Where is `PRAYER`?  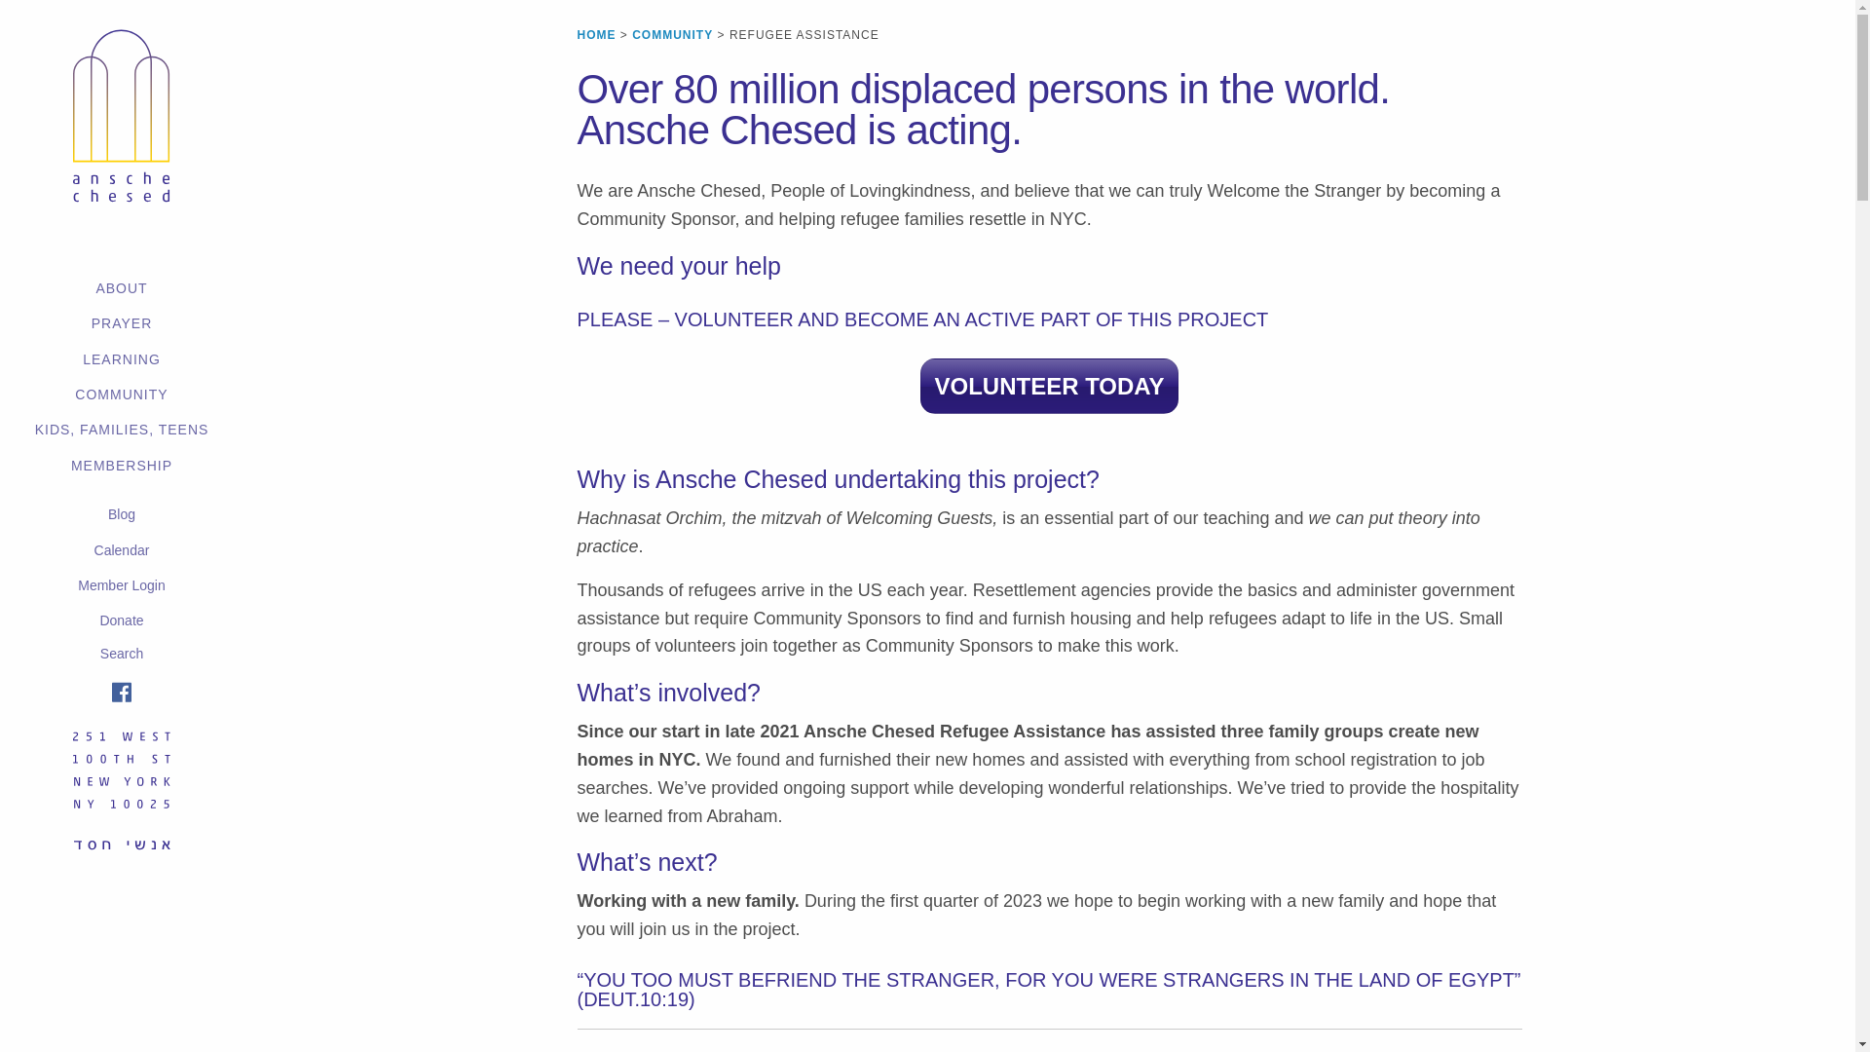 PRAYER is located at coordinates (121, 323).